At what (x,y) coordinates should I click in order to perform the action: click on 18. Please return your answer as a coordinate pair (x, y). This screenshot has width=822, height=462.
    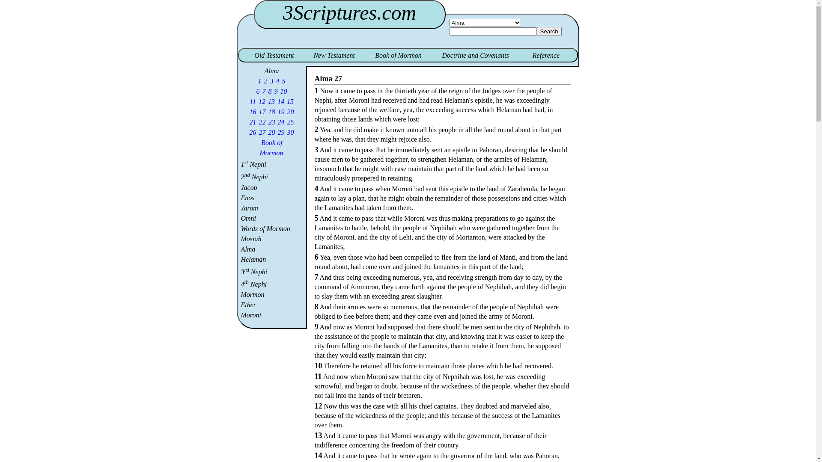
    Looking at the image, I should click on (272, 112).